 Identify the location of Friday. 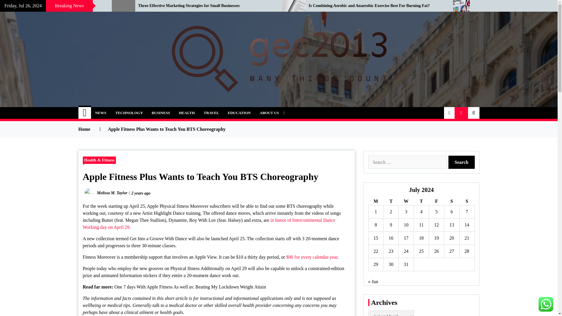
(436, 201).